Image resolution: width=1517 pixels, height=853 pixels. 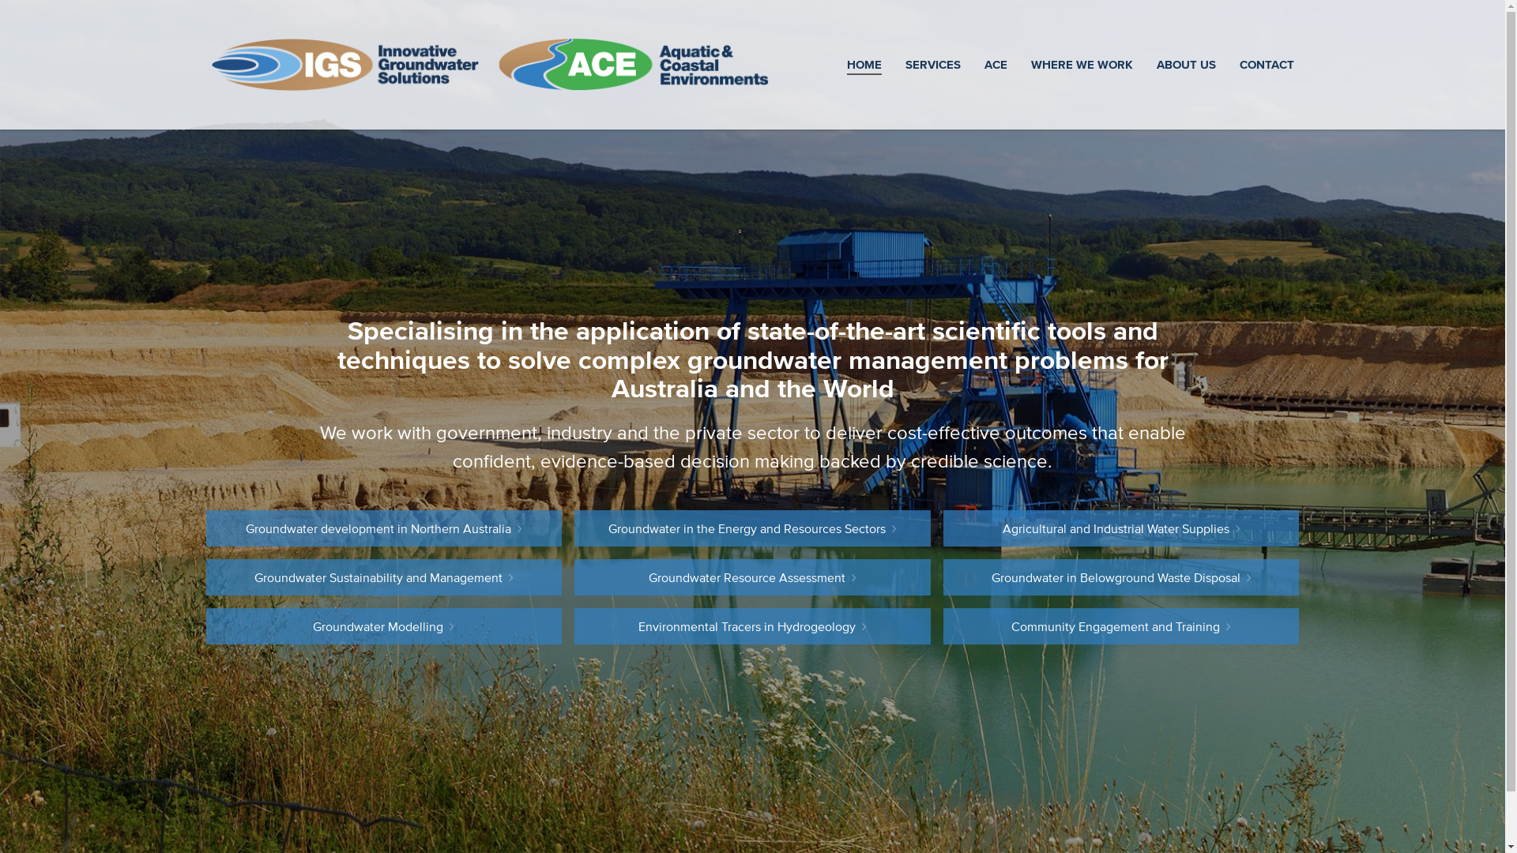 What do you see at coordinates (1122, 577) in the screenshot?
I see `Groundwater in Belowground Waste Disposal  ` at bounding box center [1122, 577].